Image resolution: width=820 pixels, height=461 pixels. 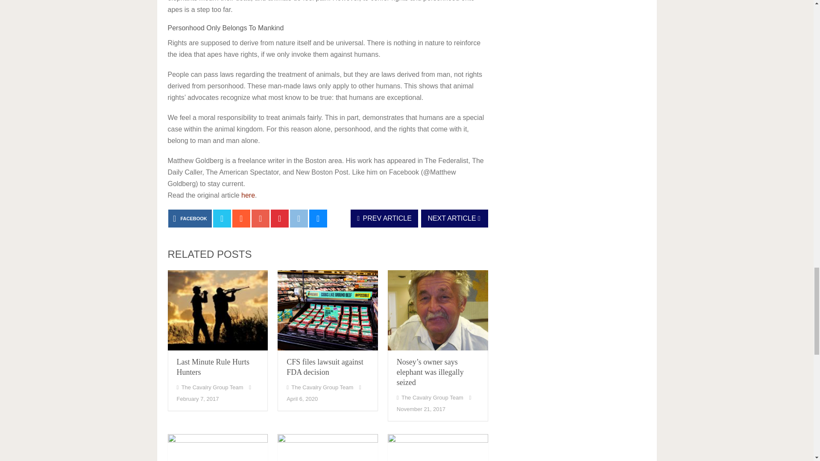 I want to click on CFS files lawsuit against FDA decision, so click(x=328, y=310).